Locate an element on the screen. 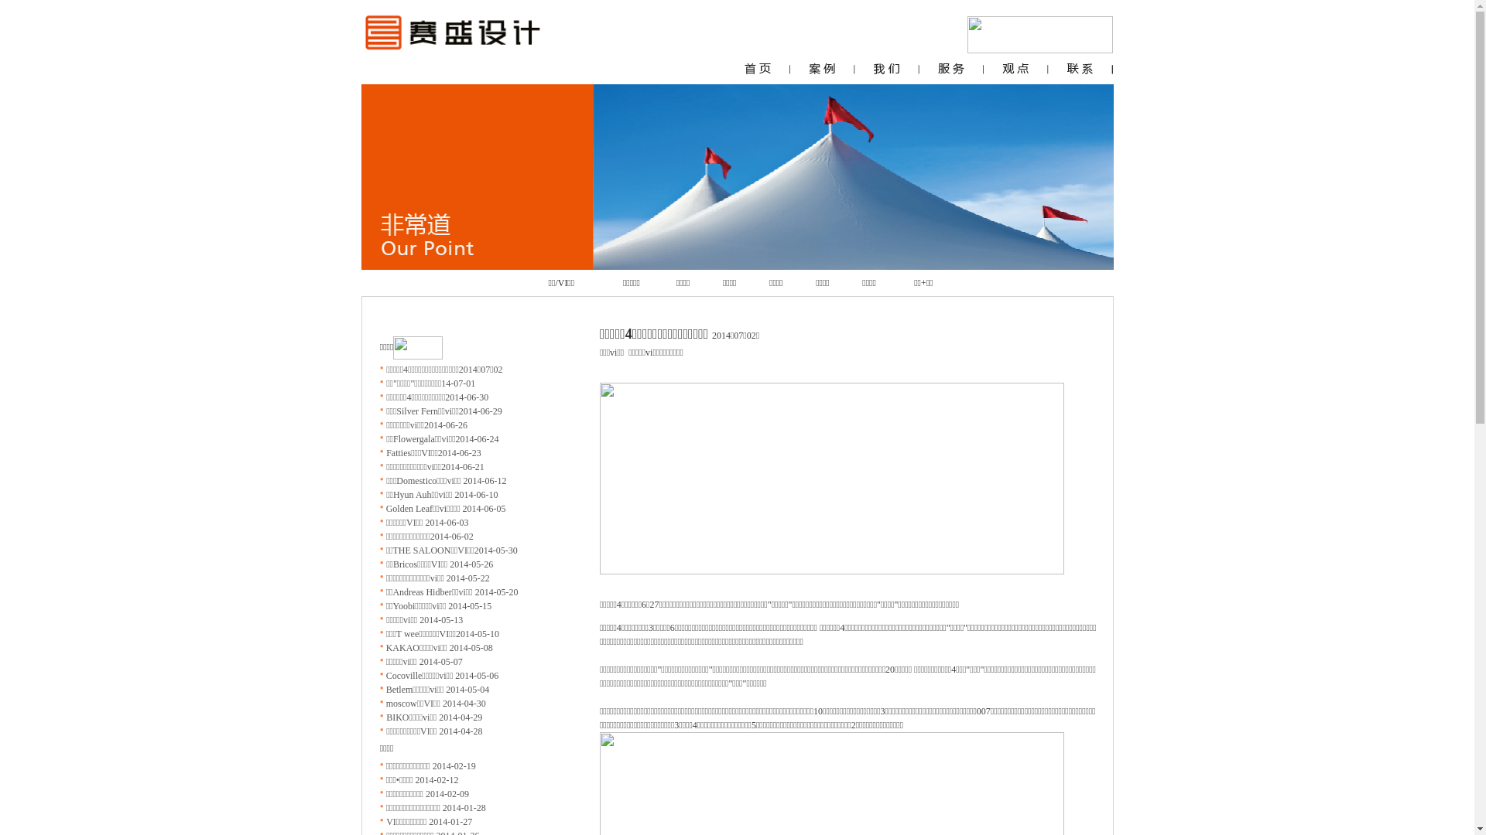 This screenshot has width=1486, height=835. 2014-04-29 is located at coordinates (460, 717).